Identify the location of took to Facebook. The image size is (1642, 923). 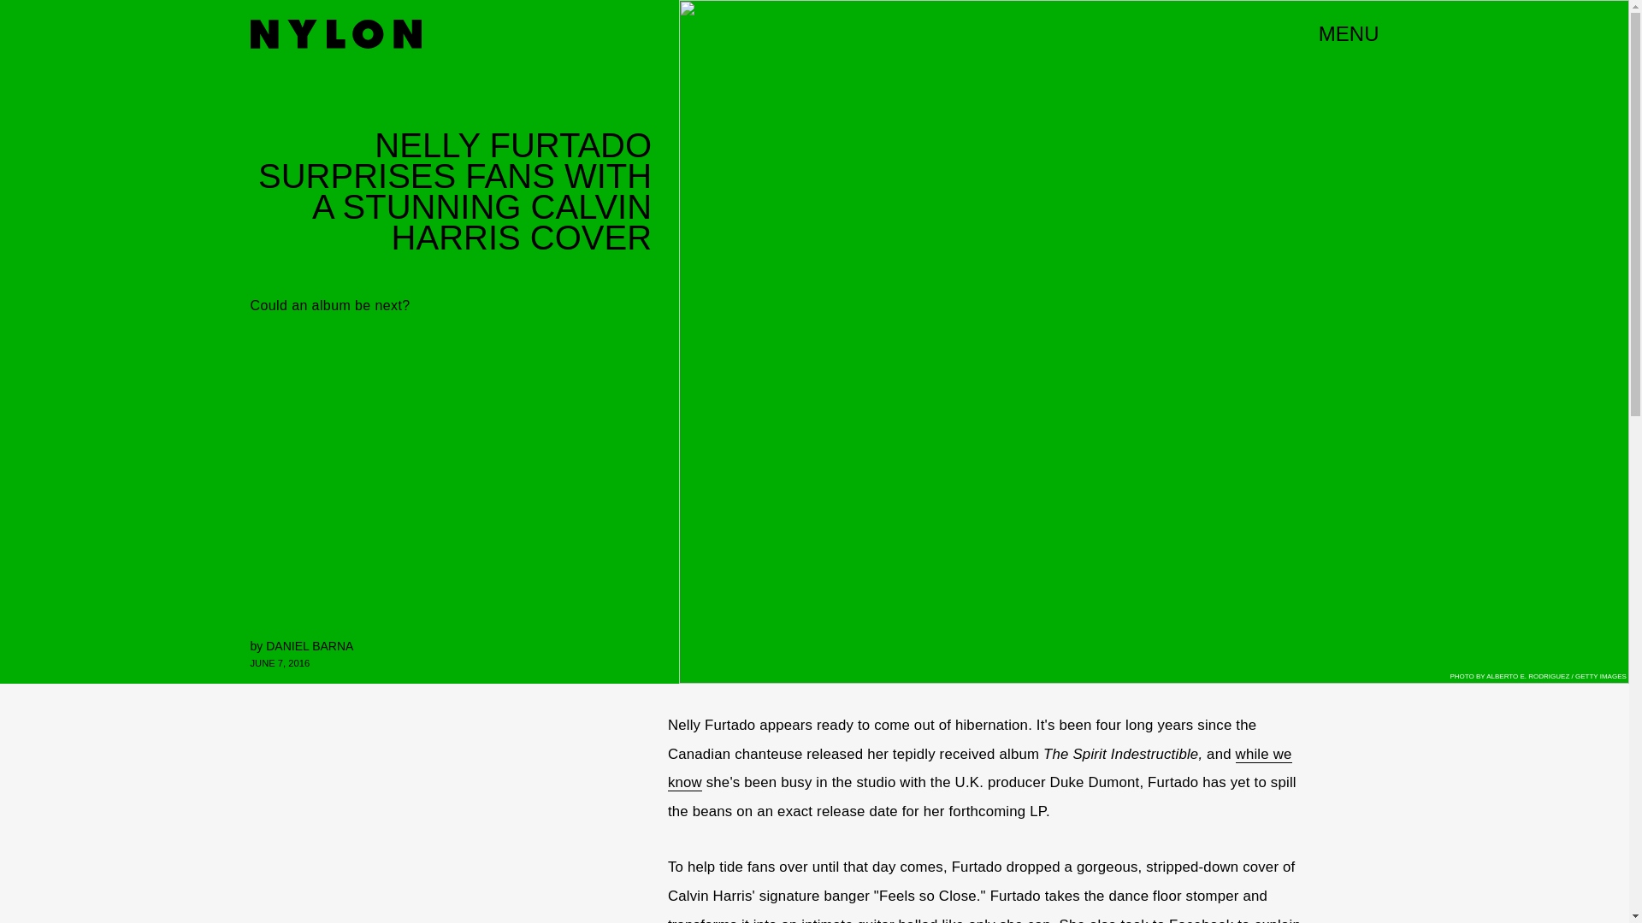
(1176, 920).